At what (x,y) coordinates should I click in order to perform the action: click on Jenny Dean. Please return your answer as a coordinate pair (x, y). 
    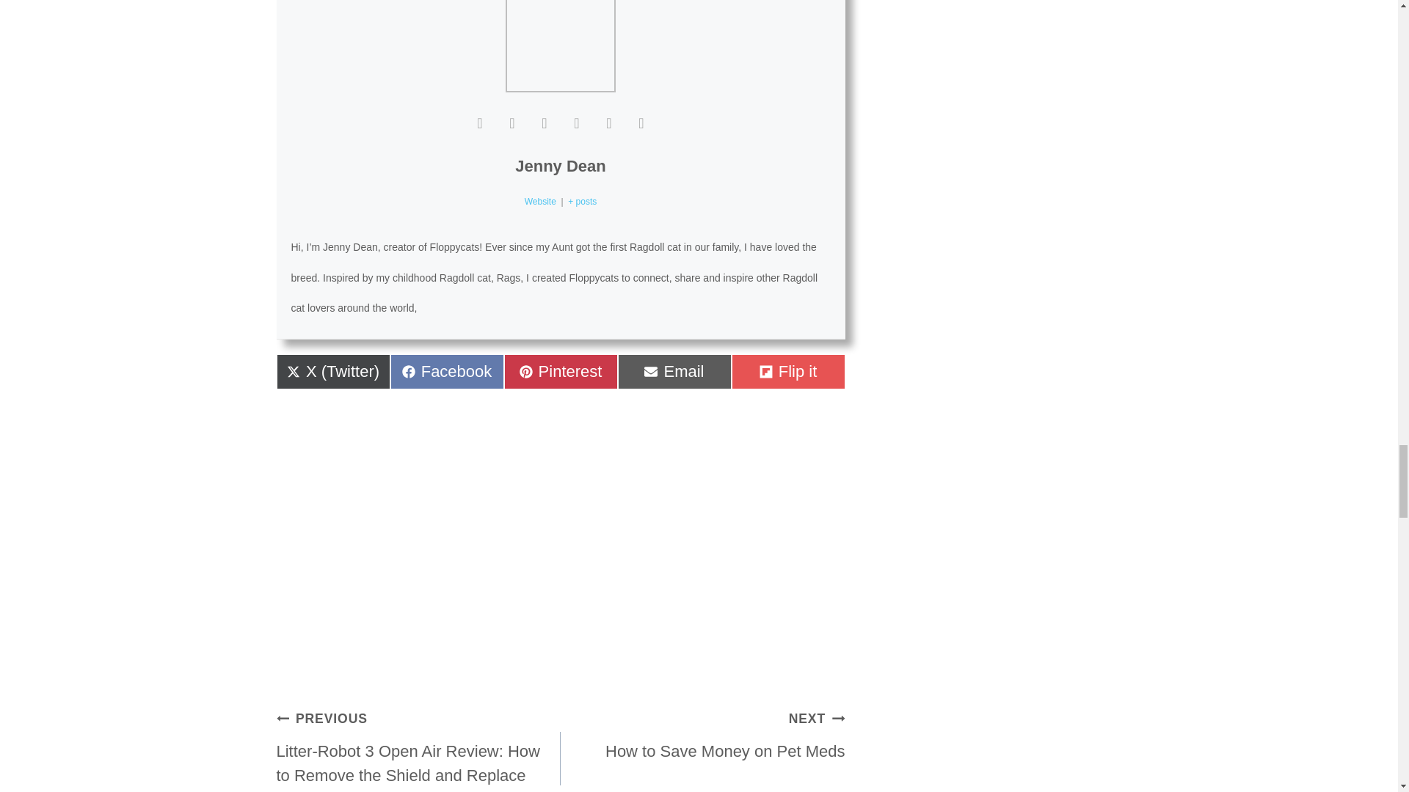
    Looking at the image, I should click on (559, 371).